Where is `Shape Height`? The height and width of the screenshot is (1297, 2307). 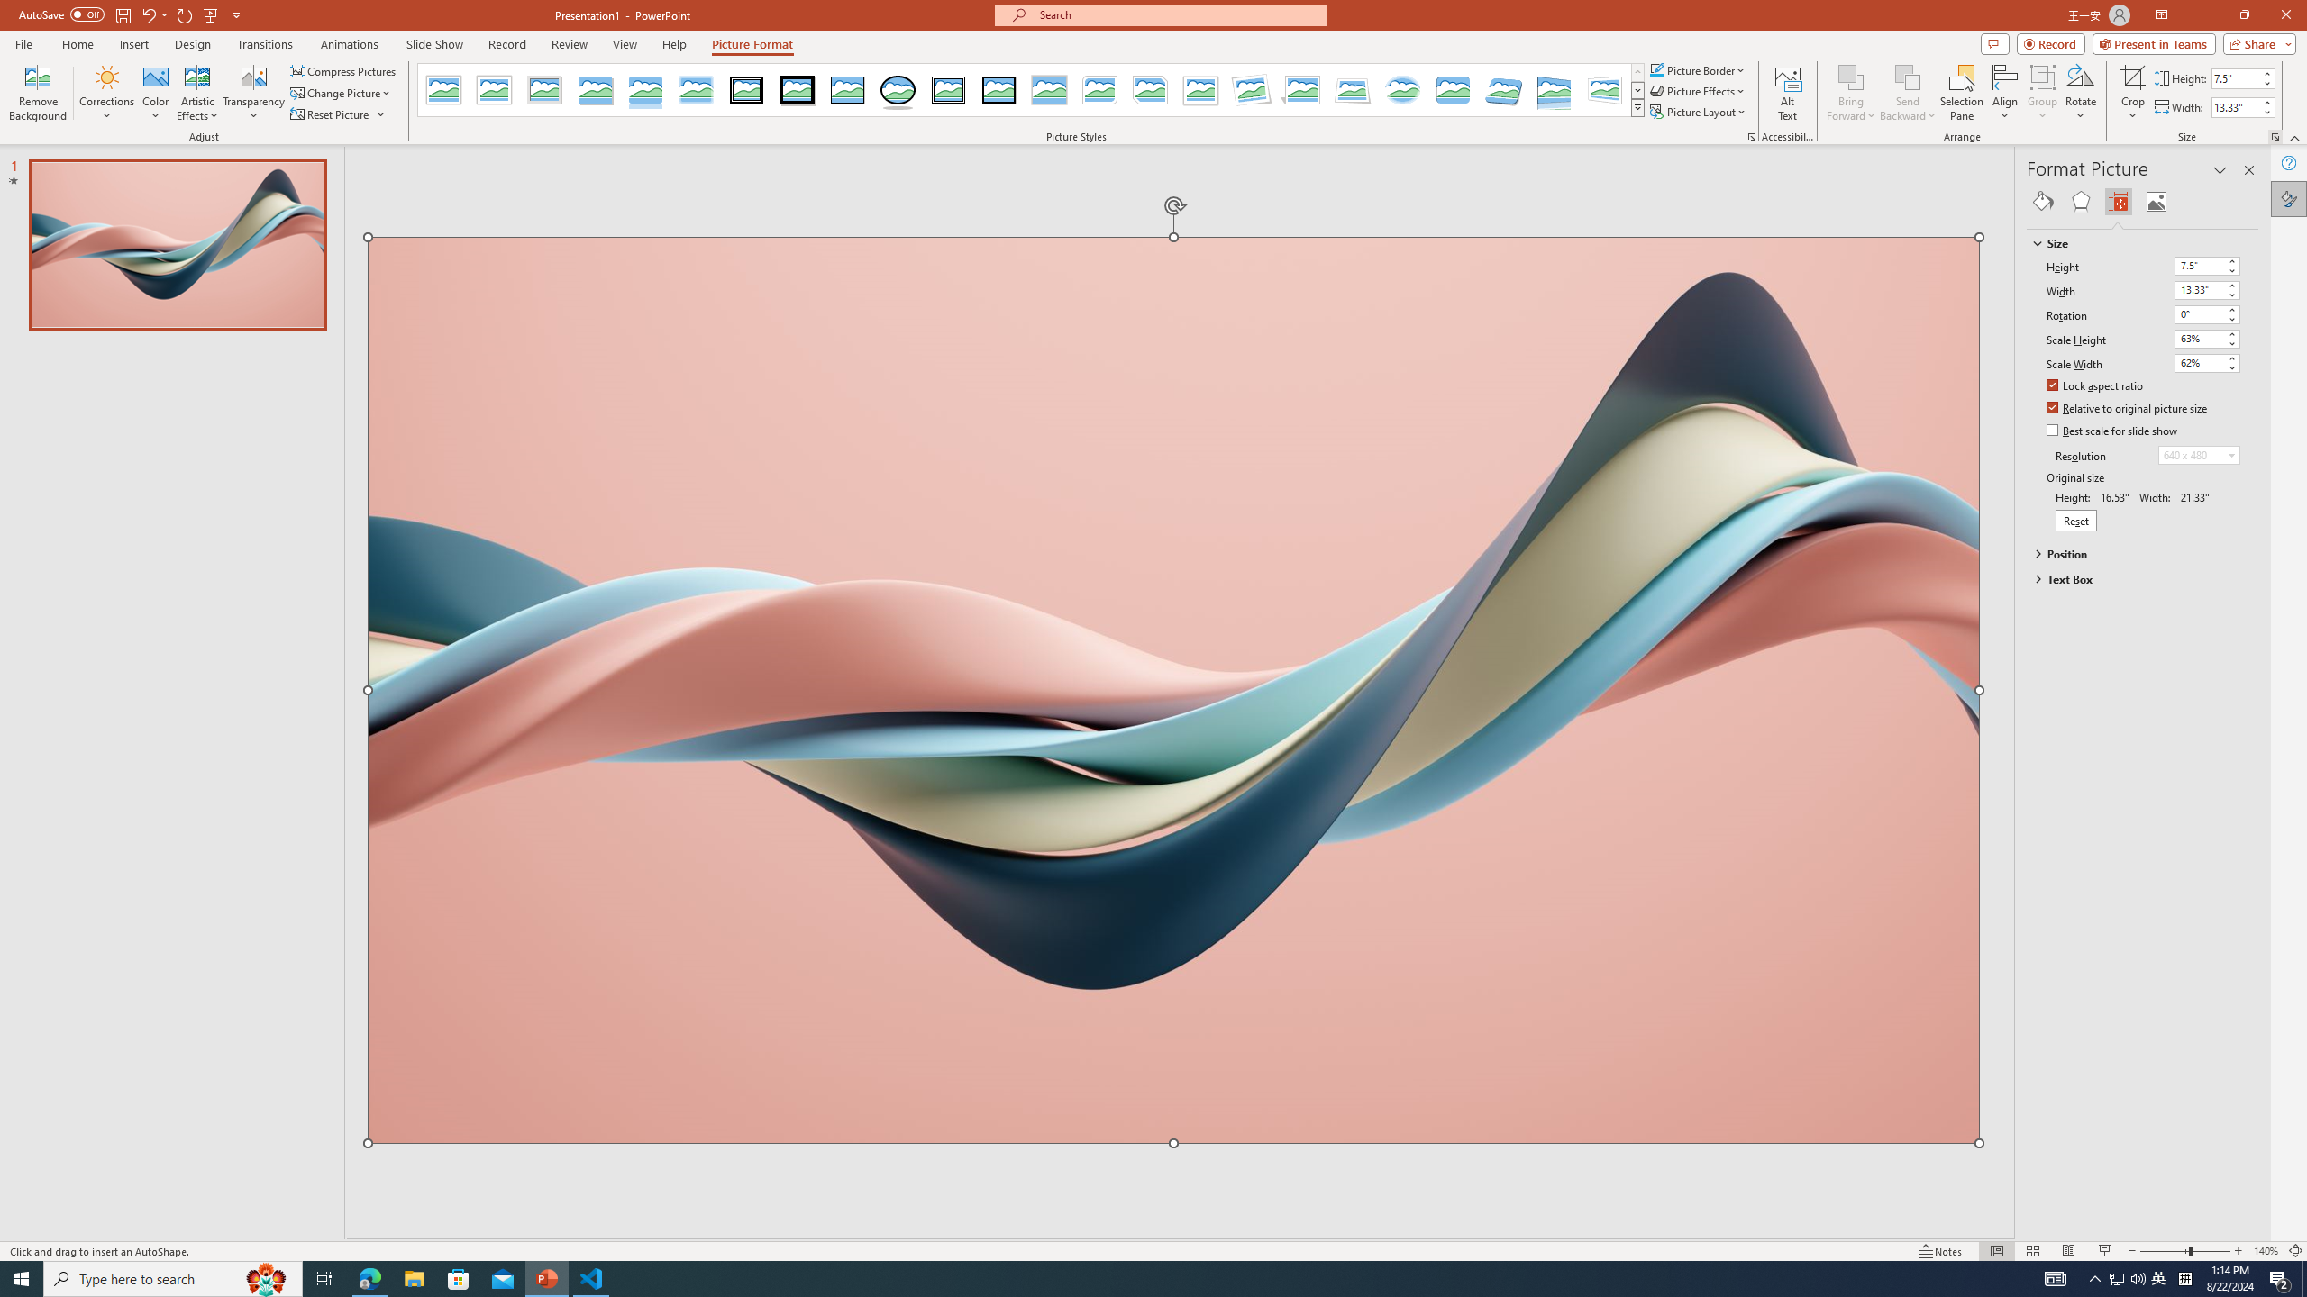 Shape Height is located at coordinates (2235, 77).